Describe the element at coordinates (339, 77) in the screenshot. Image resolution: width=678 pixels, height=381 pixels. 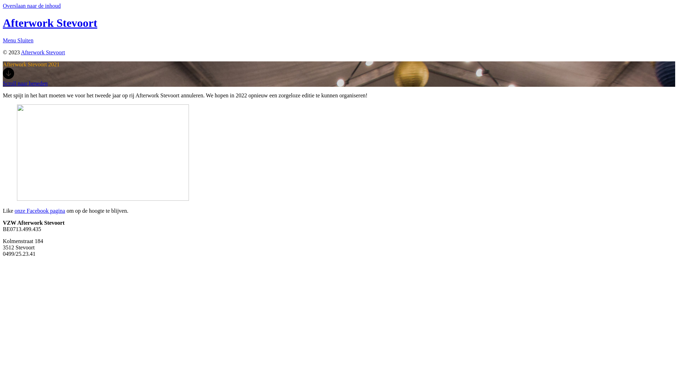
I see `Scroll naar beneden` at that location.